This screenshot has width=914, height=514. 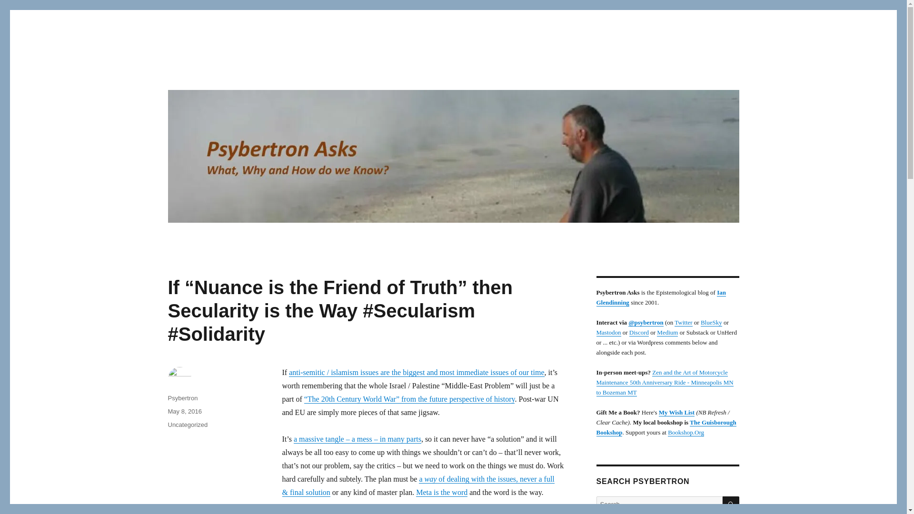 What do you see at coordinates (677, 412) in the screenshot?
I see `My Wish List` at bounding box center [677, 412].